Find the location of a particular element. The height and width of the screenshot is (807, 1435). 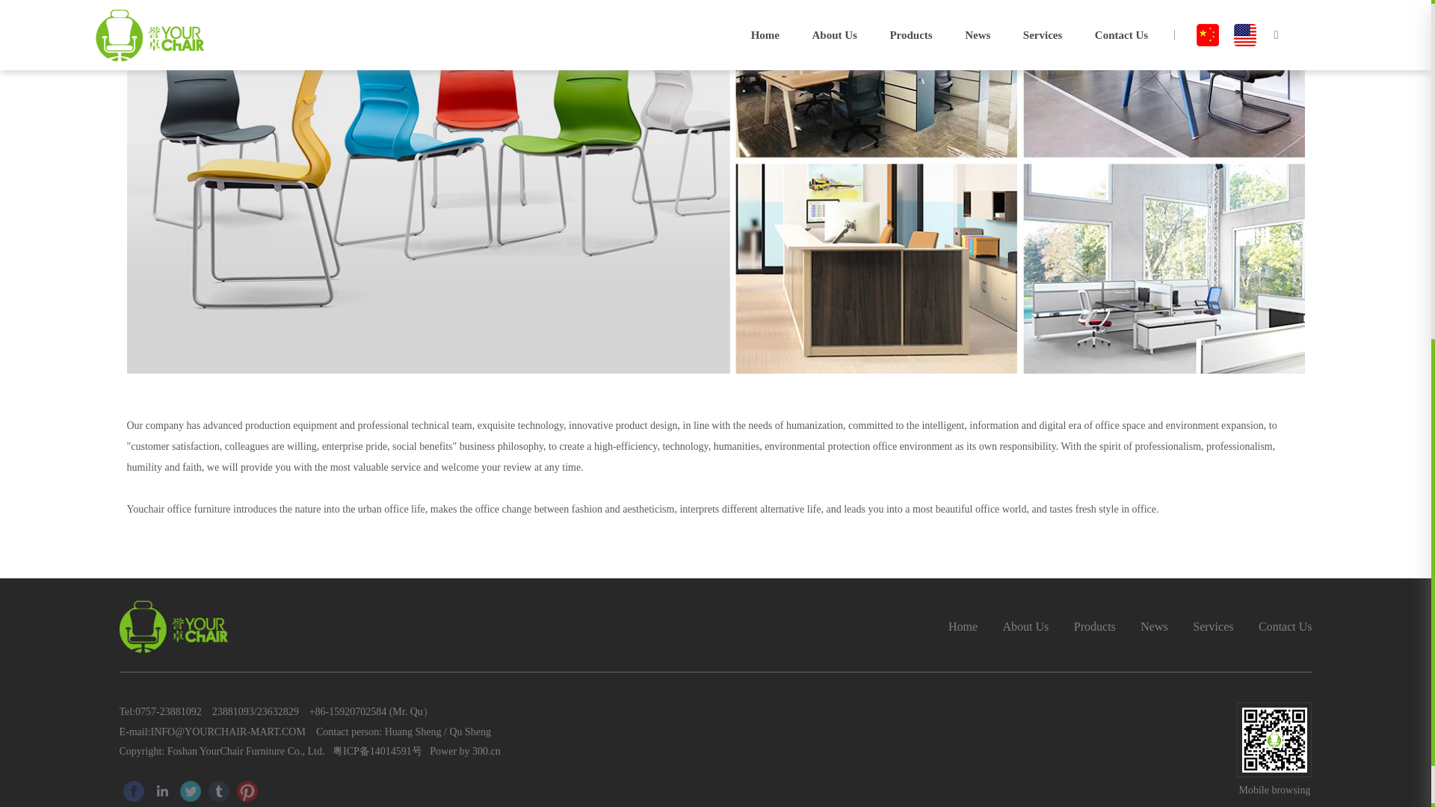

Tumblr is located at coordinates (218, 791).